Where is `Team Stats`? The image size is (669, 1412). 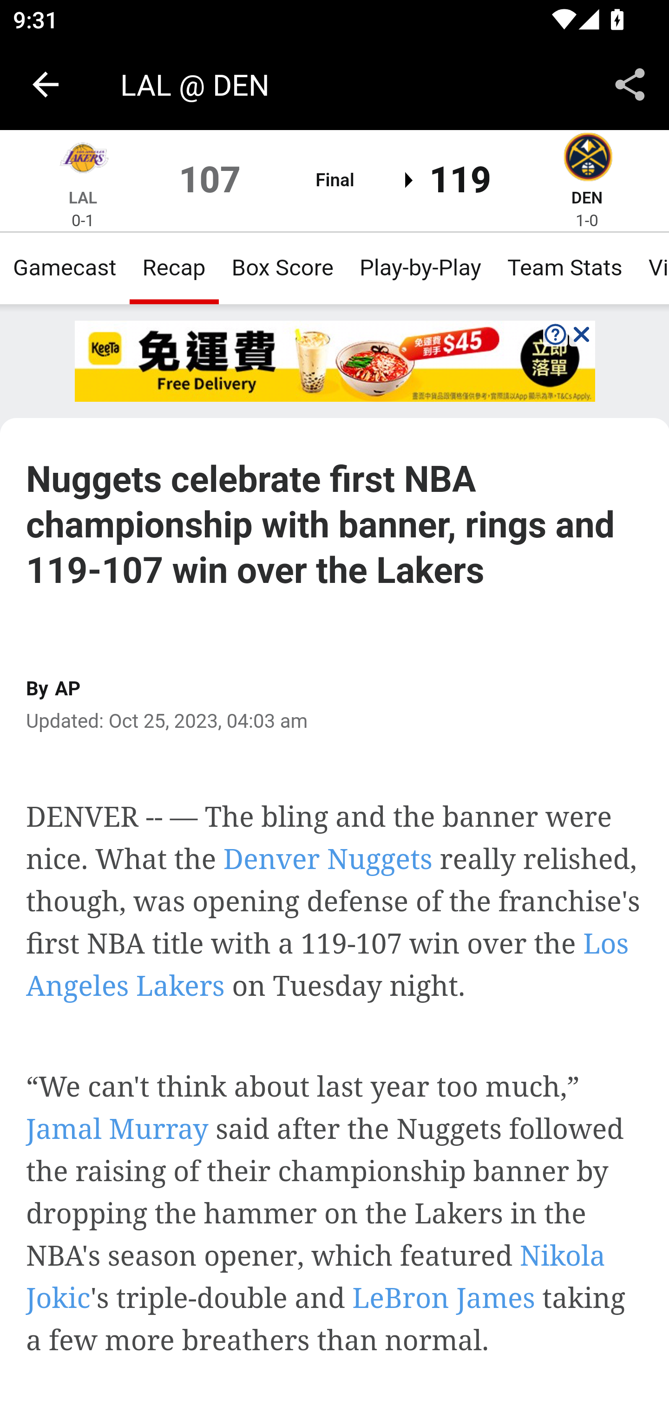
Team Stats is located at coordinates (565, 268).